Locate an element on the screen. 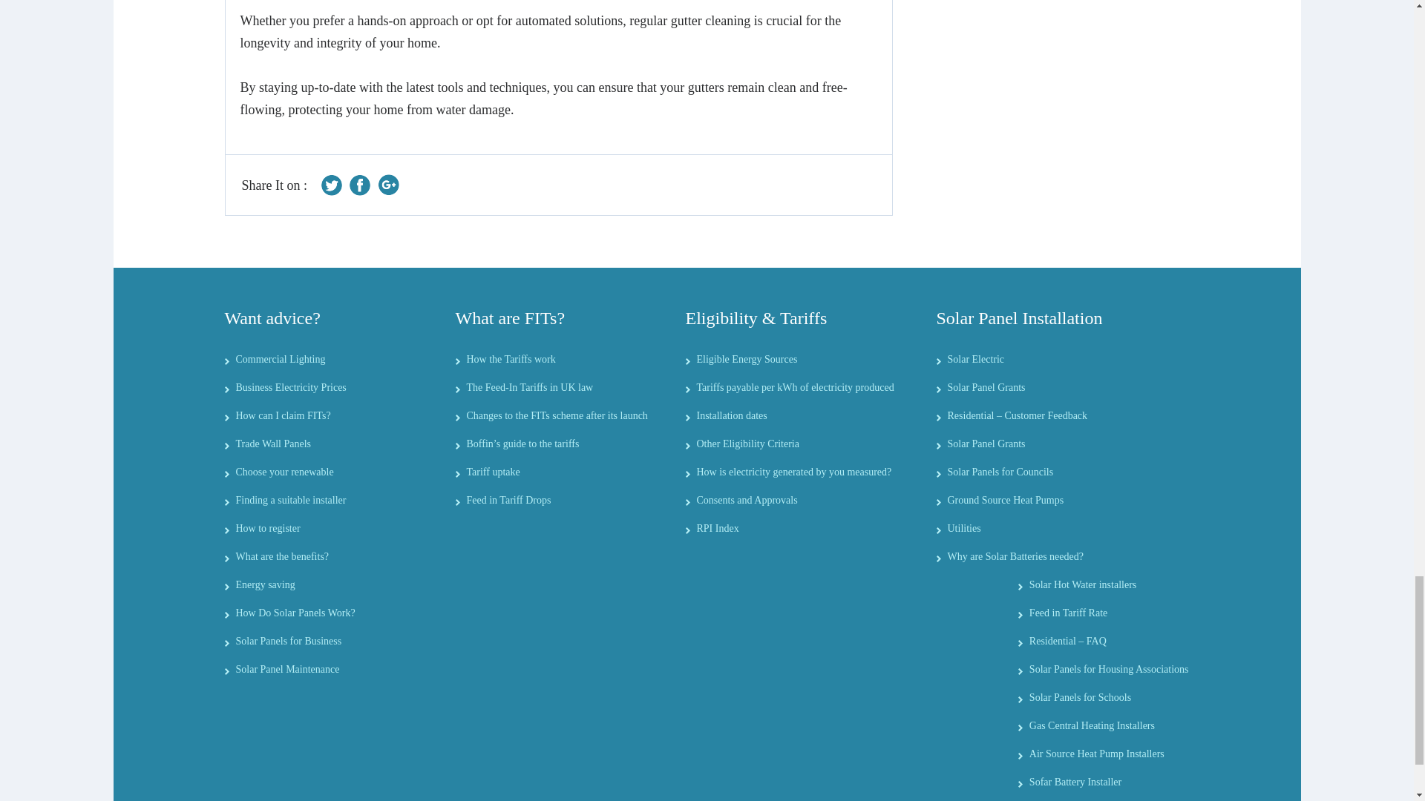  Google is located at coordinates (387, 185).